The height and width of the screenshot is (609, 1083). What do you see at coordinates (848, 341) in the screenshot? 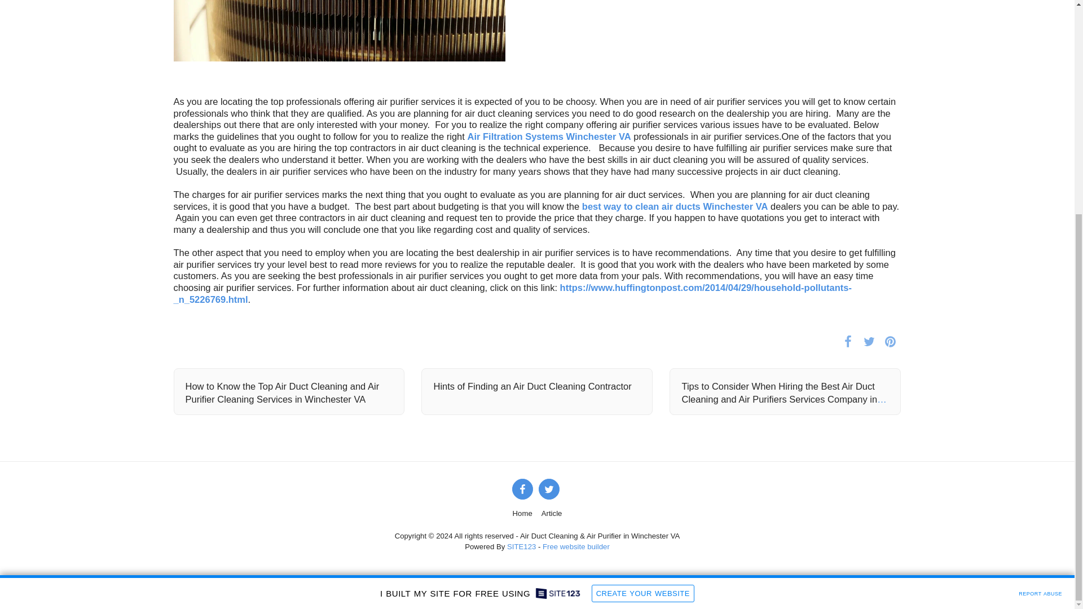
I see `Share on Facebook` at bounding box center [848, 341].